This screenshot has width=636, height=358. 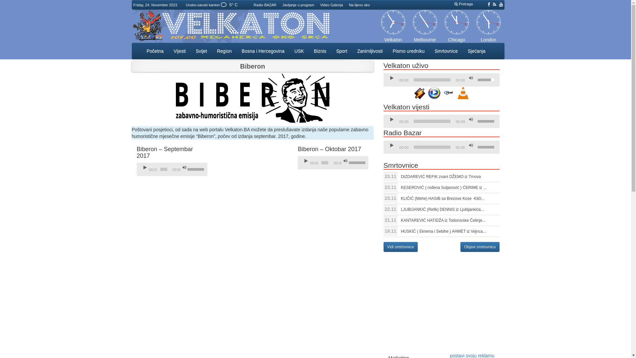 I want to click on Video Galerija, so click(x=331, y=5).